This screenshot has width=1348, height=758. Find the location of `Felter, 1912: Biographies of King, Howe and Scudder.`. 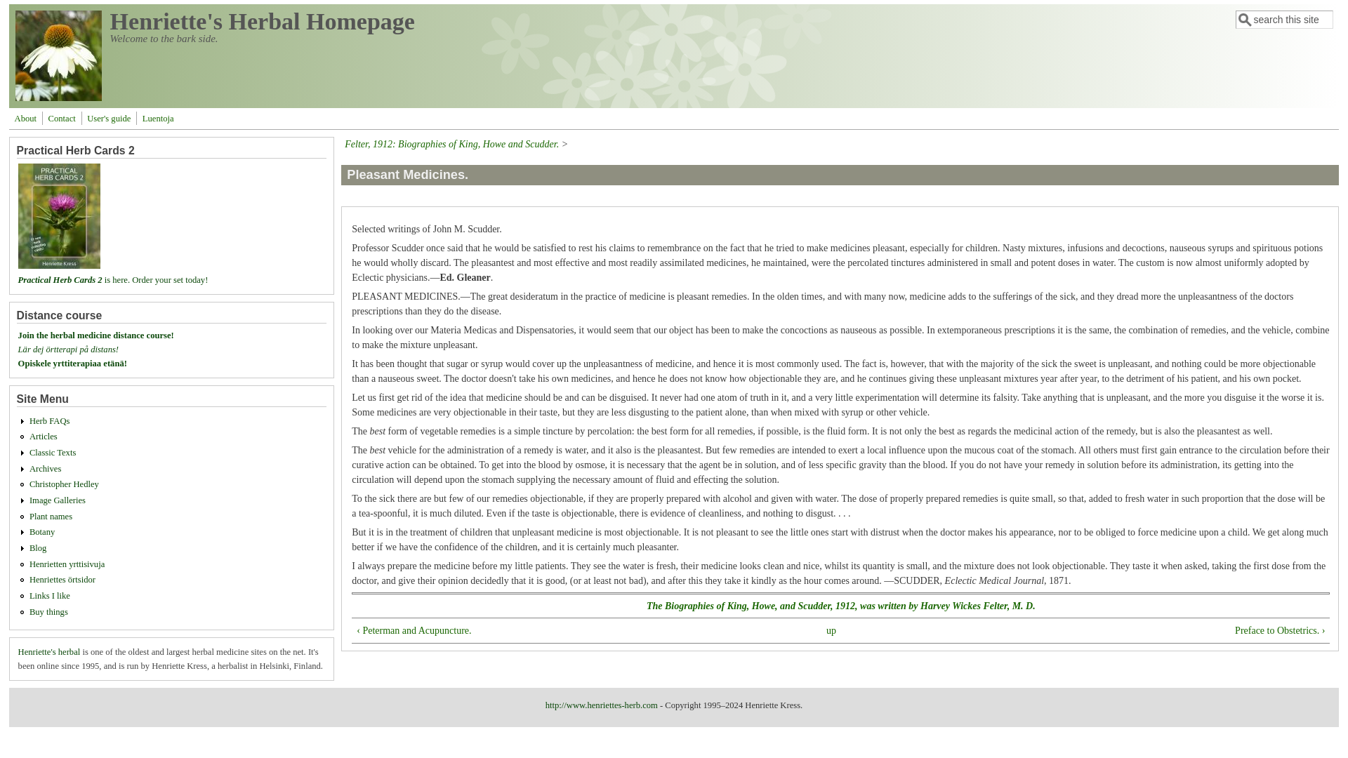

Felter, 1912: Biographies of King, Howe and Scudder. is located at coordinates (452, 143).